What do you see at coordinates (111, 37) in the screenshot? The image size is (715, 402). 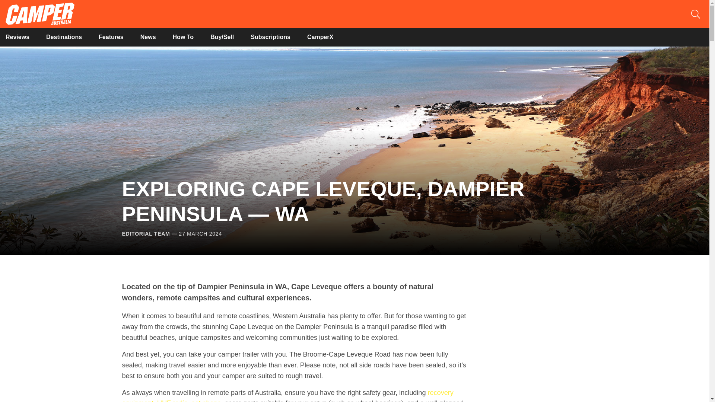 I see `Features` at bounding box center [111, 37].